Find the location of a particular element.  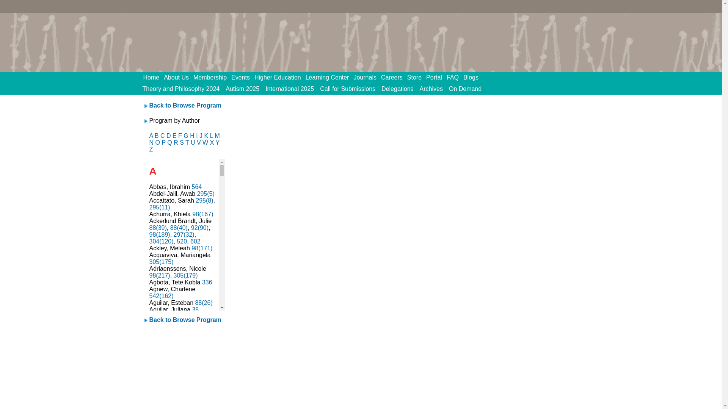

About Us is located at coordinates (179, 78).